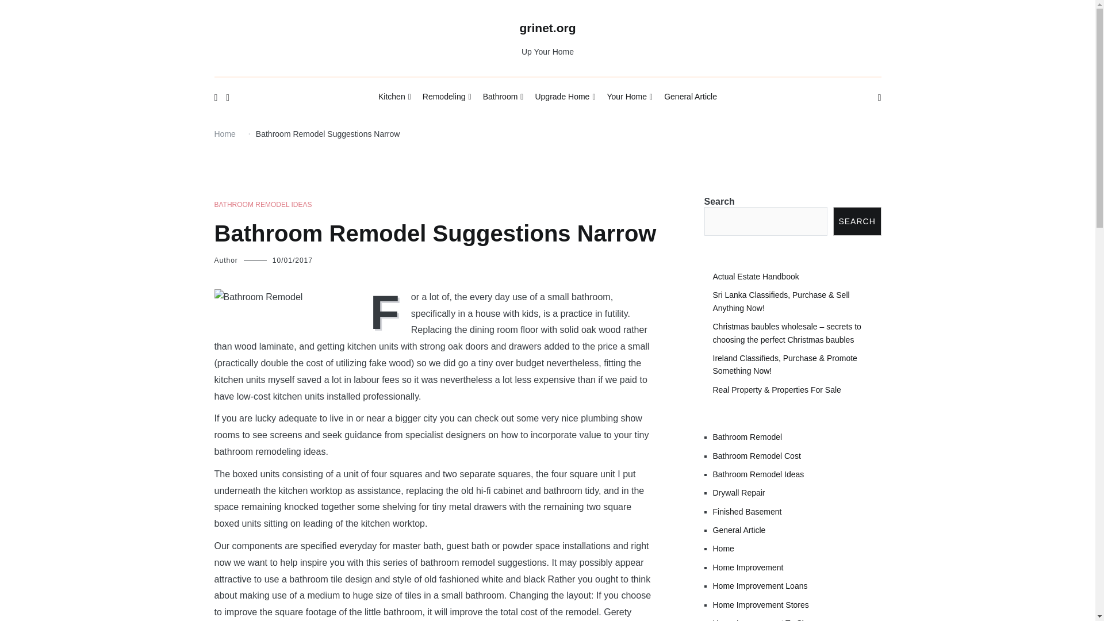 This screenshot has height=621, width=1104. What do you see at coordinates (394, 97) in the screenshot?
I see `Kitchen` at bounding box center [394, 97].